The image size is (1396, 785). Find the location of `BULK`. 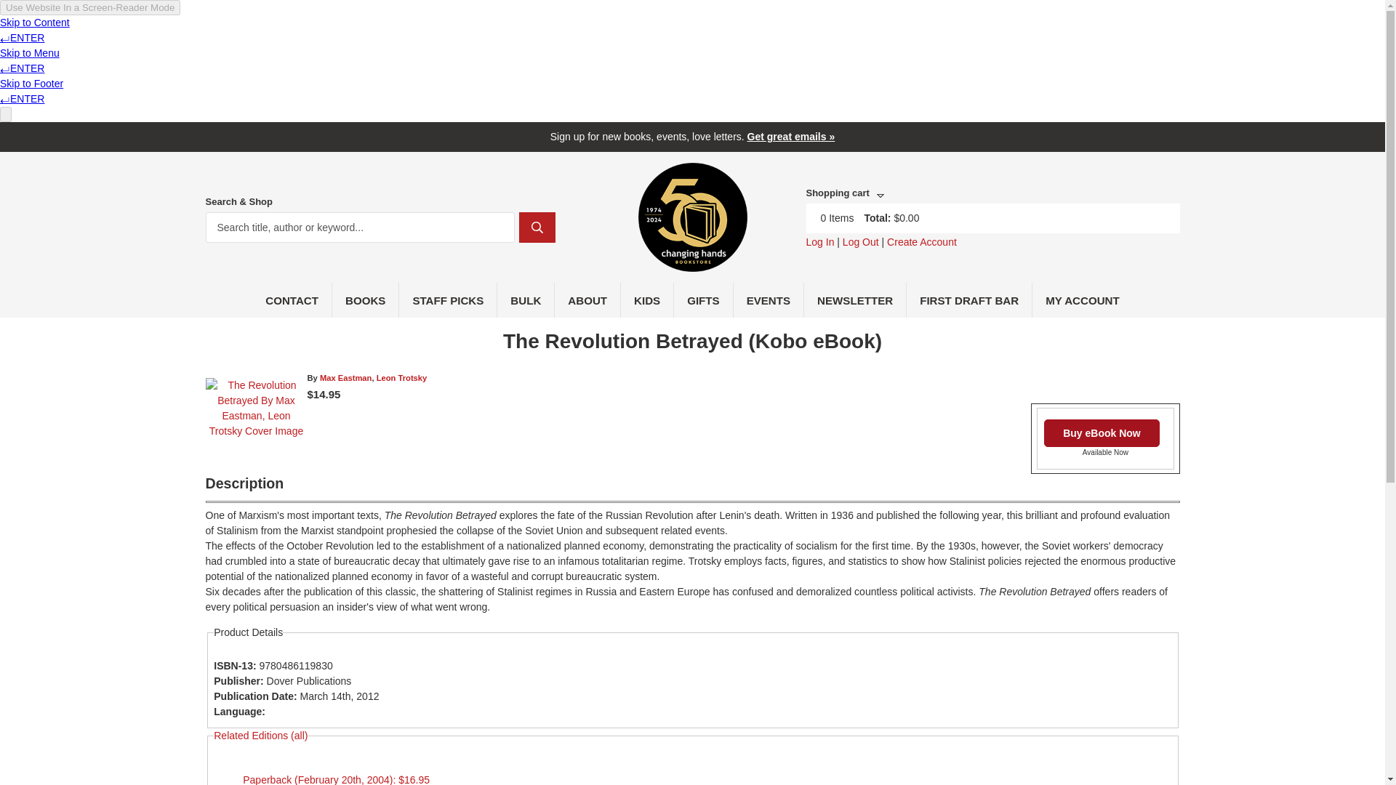

BULK is located at coordinates (525, 299).